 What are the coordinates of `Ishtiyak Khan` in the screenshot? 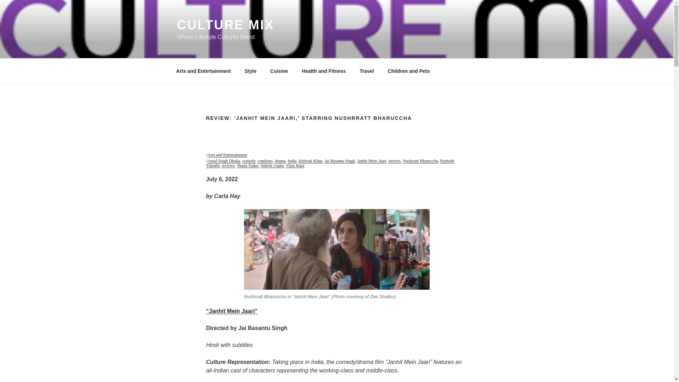 It's located at (311, 161).